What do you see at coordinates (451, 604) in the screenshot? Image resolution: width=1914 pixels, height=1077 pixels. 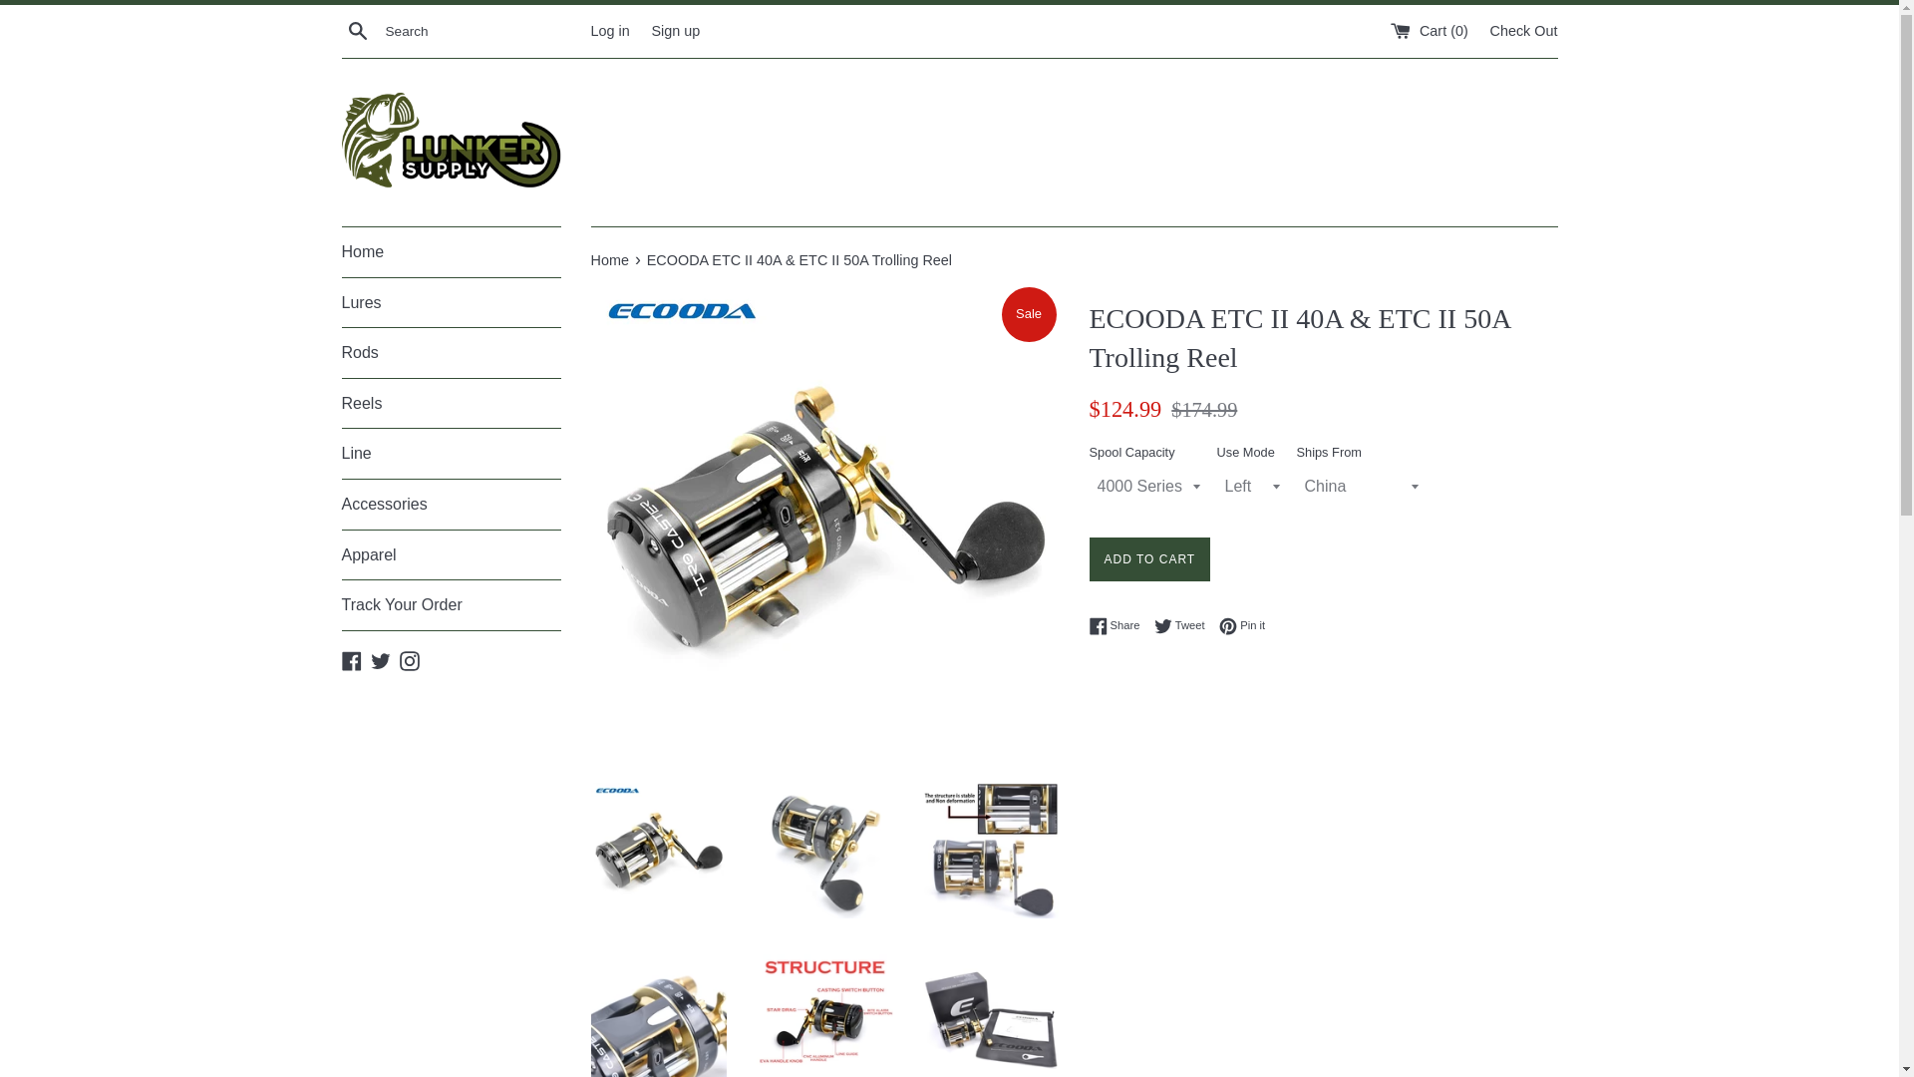 I see `Track Your Order` at bounding box center [451, 604].